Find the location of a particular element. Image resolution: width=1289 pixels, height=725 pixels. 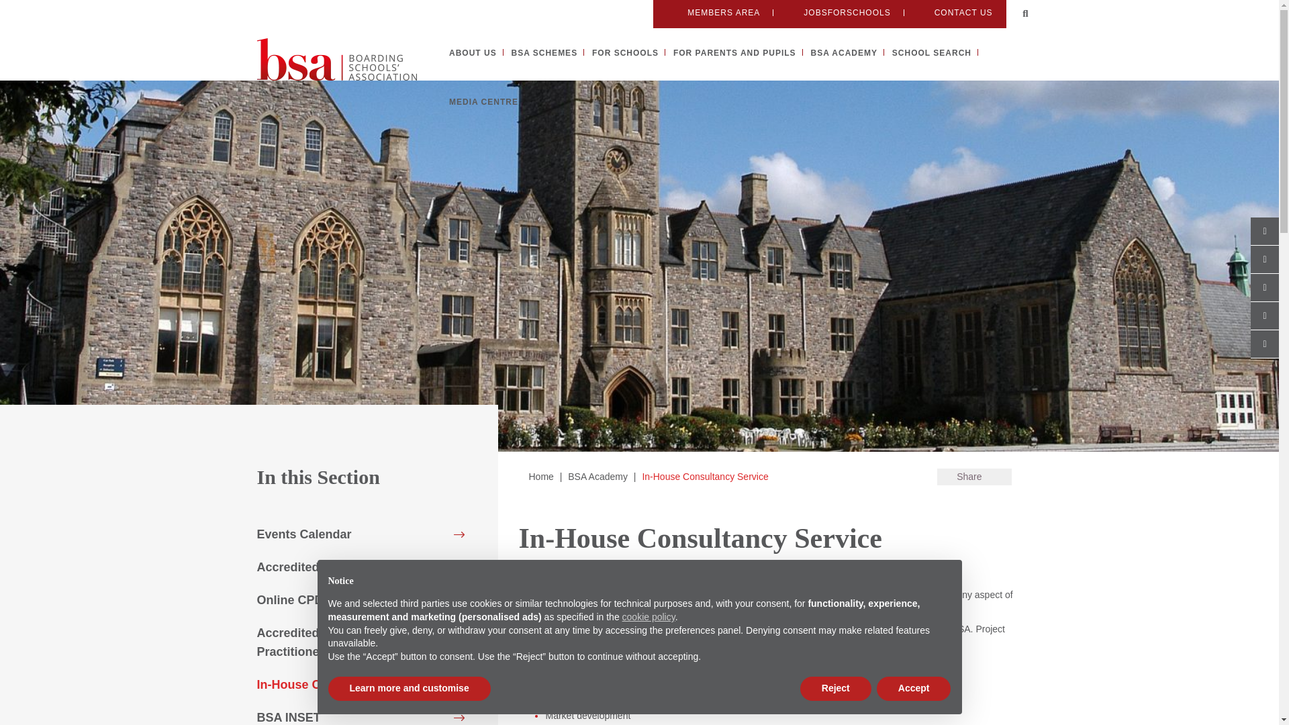

FOR SCHOOLS is located at coordinates (625, 53).